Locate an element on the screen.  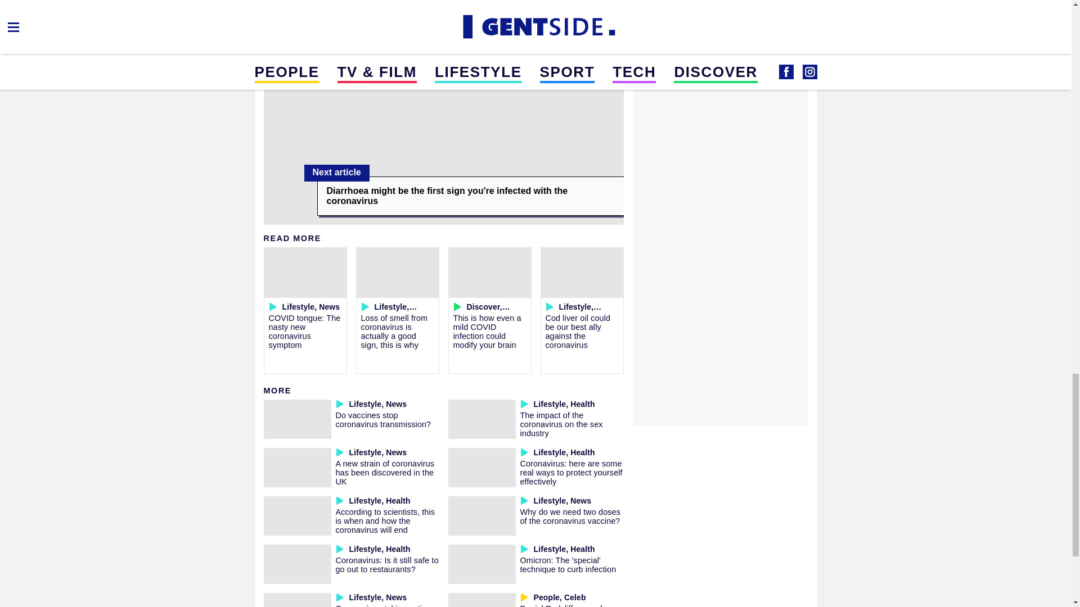
Cod liver oil could be our best ally against the coronavirus is located at coordinates (578, 332).